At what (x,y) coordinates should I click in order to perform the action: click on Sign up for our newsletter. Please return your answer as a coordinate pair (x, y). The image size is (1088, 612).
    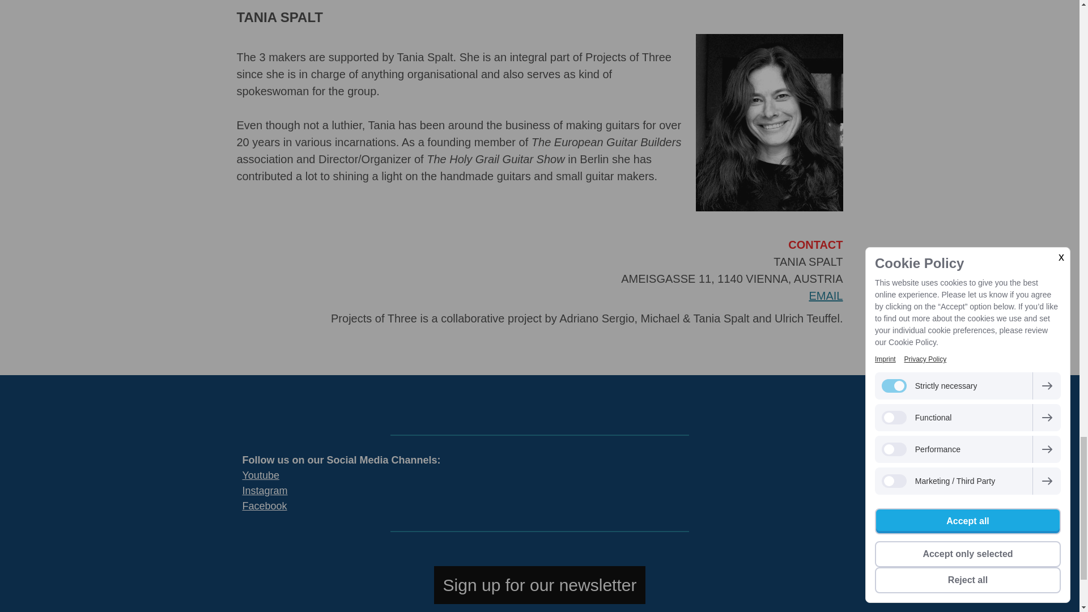
    Looking at the image, I should click on (540, 585).